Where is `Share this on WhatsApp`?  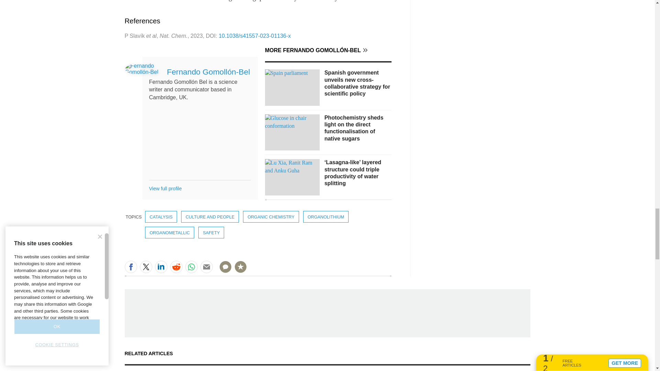 Share this on WhatsApp is located at coordinates (191, 267).